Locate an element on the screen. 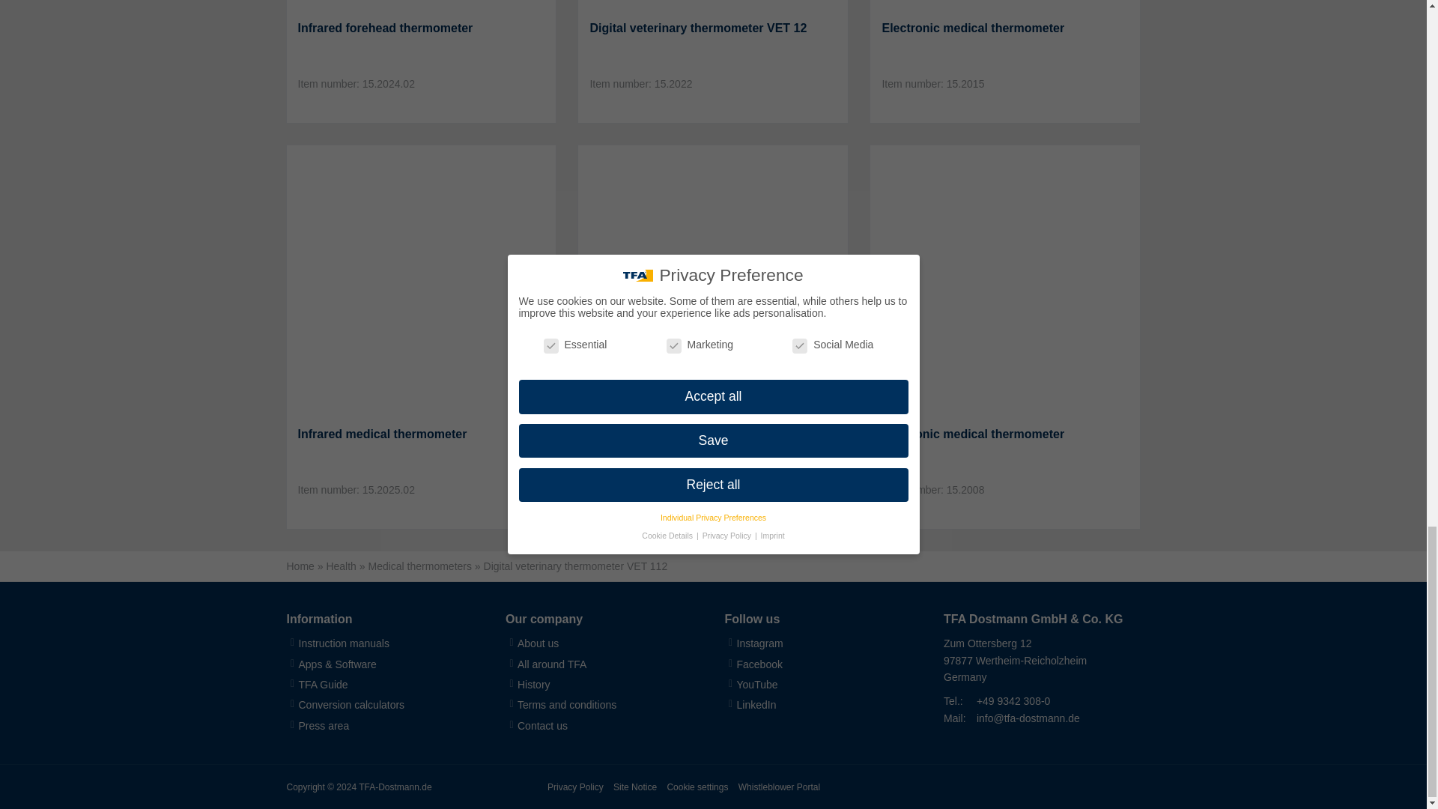 Image resolution: width=1438 pixels, height=809 pixels. Electronic medical thermometer is located at coordinates (1005, 4).